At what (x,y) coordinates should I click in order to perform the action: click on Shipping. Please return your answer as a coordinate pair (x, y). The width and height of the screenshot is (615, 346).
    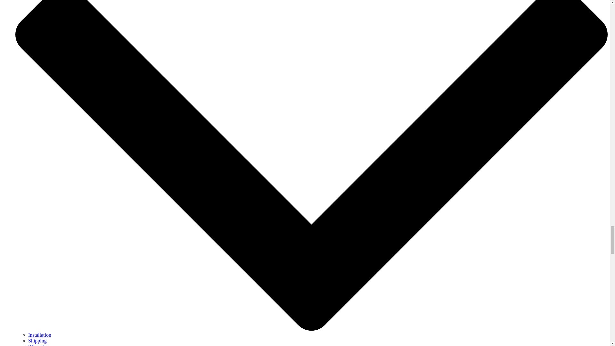
    Looking at the image, I should click on (37, 341).